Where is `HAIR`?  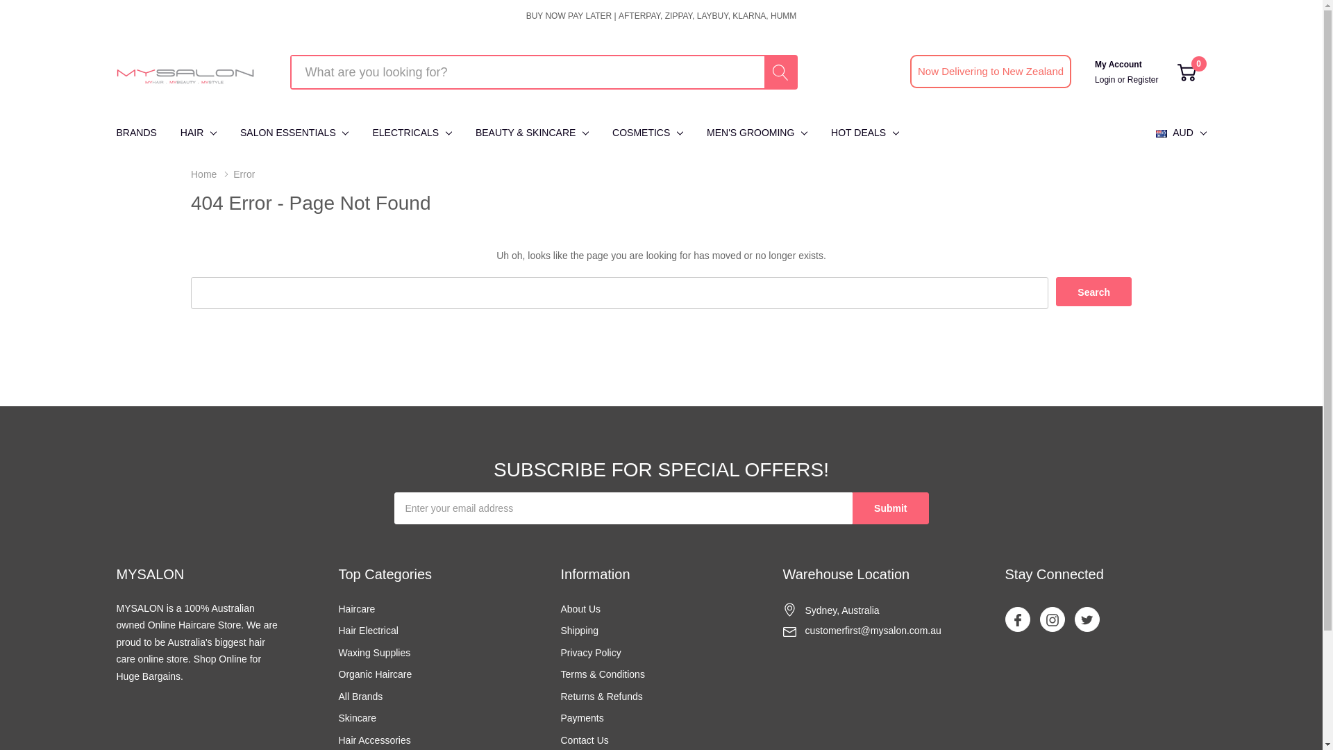 HAIR is located at coordinates (192, 133).